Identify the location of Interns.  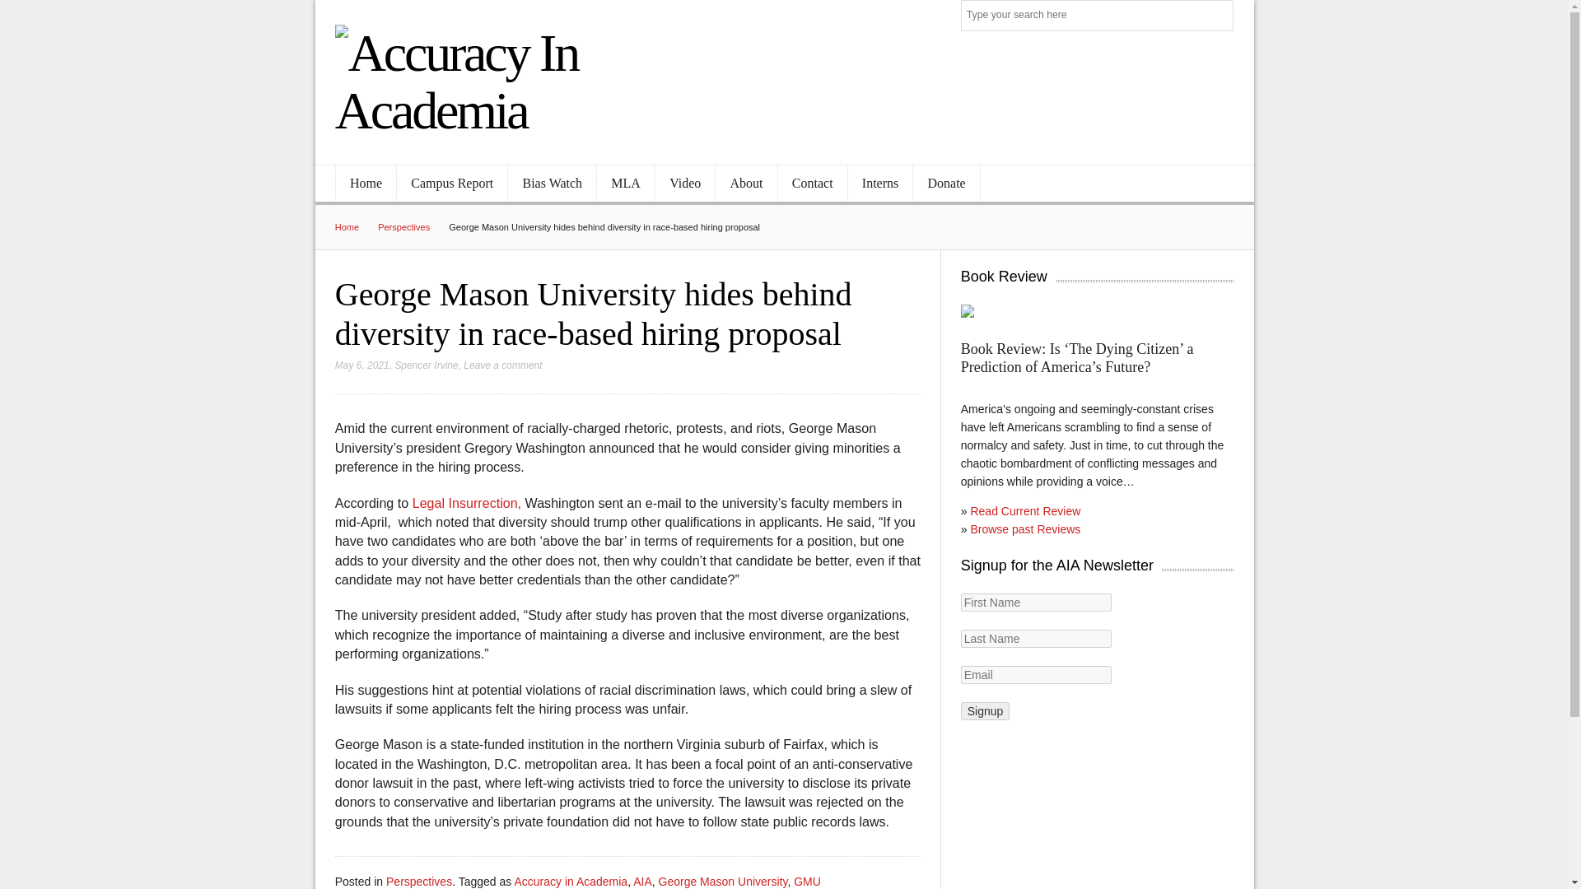
(880, 184).